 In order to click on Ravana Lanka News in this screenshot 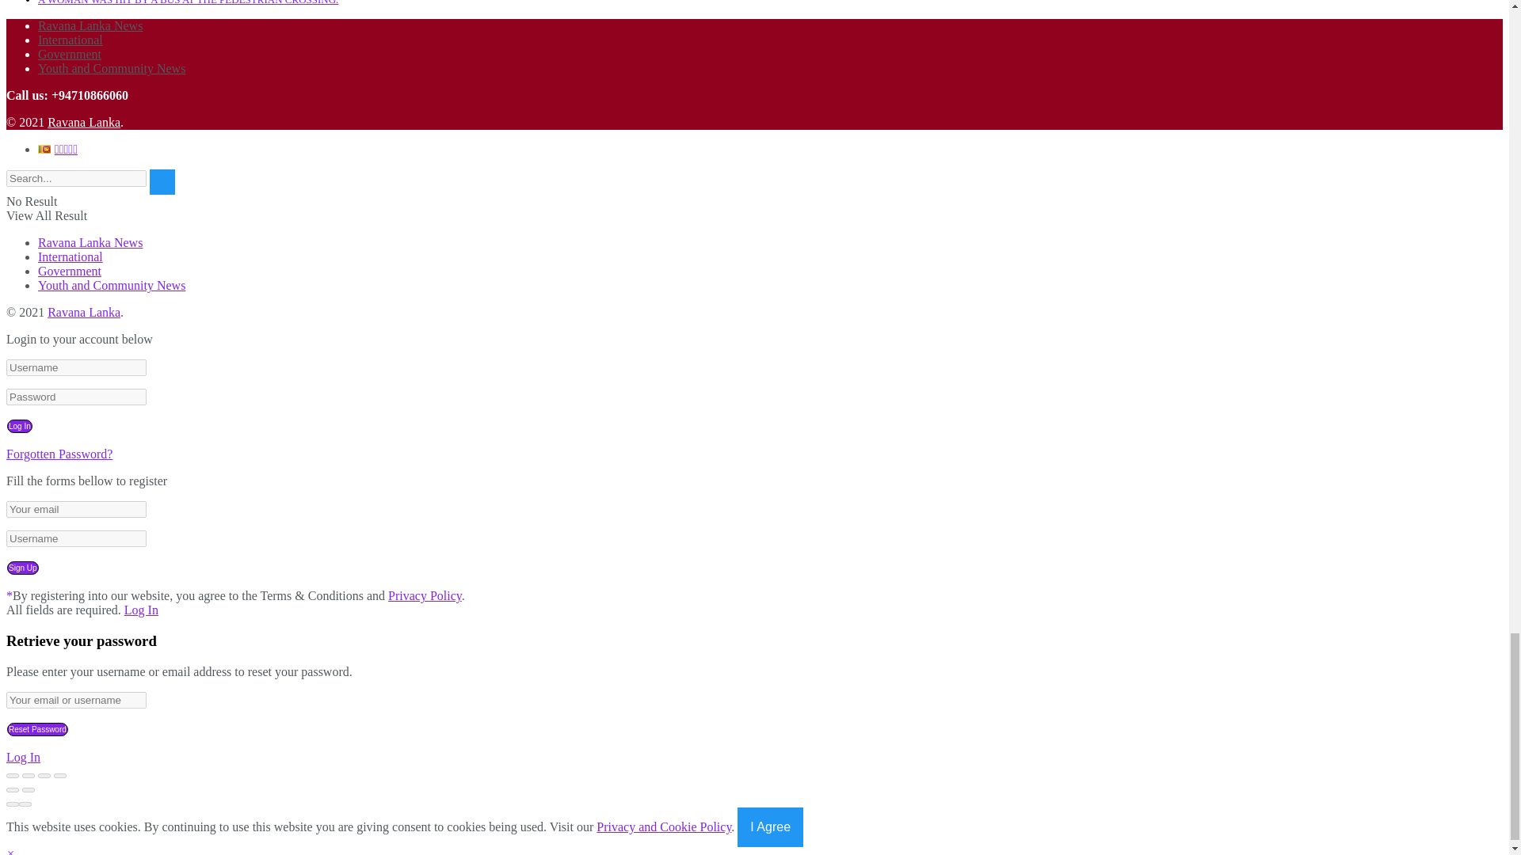, I will do `click(83, 312)`.